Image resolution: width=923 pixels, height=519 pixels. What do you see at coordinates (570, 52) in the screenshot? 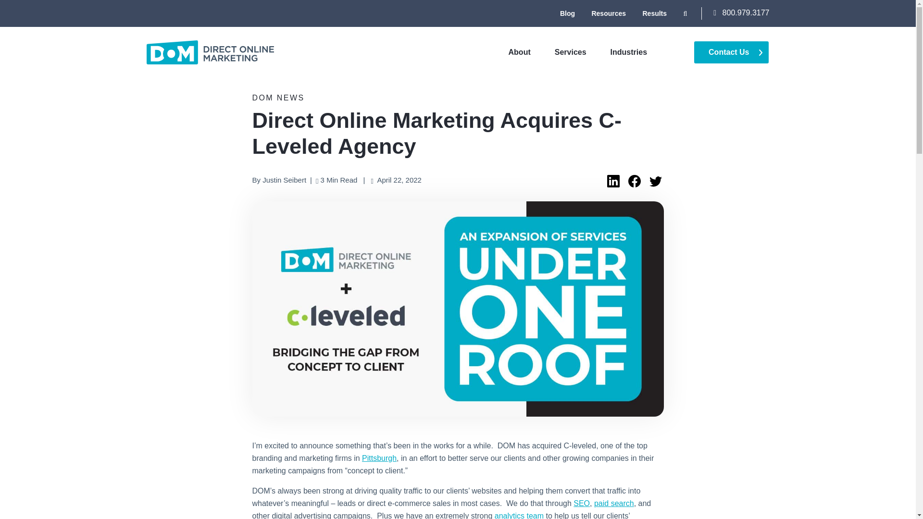
I see `Services` at bounding box center [570, 52].